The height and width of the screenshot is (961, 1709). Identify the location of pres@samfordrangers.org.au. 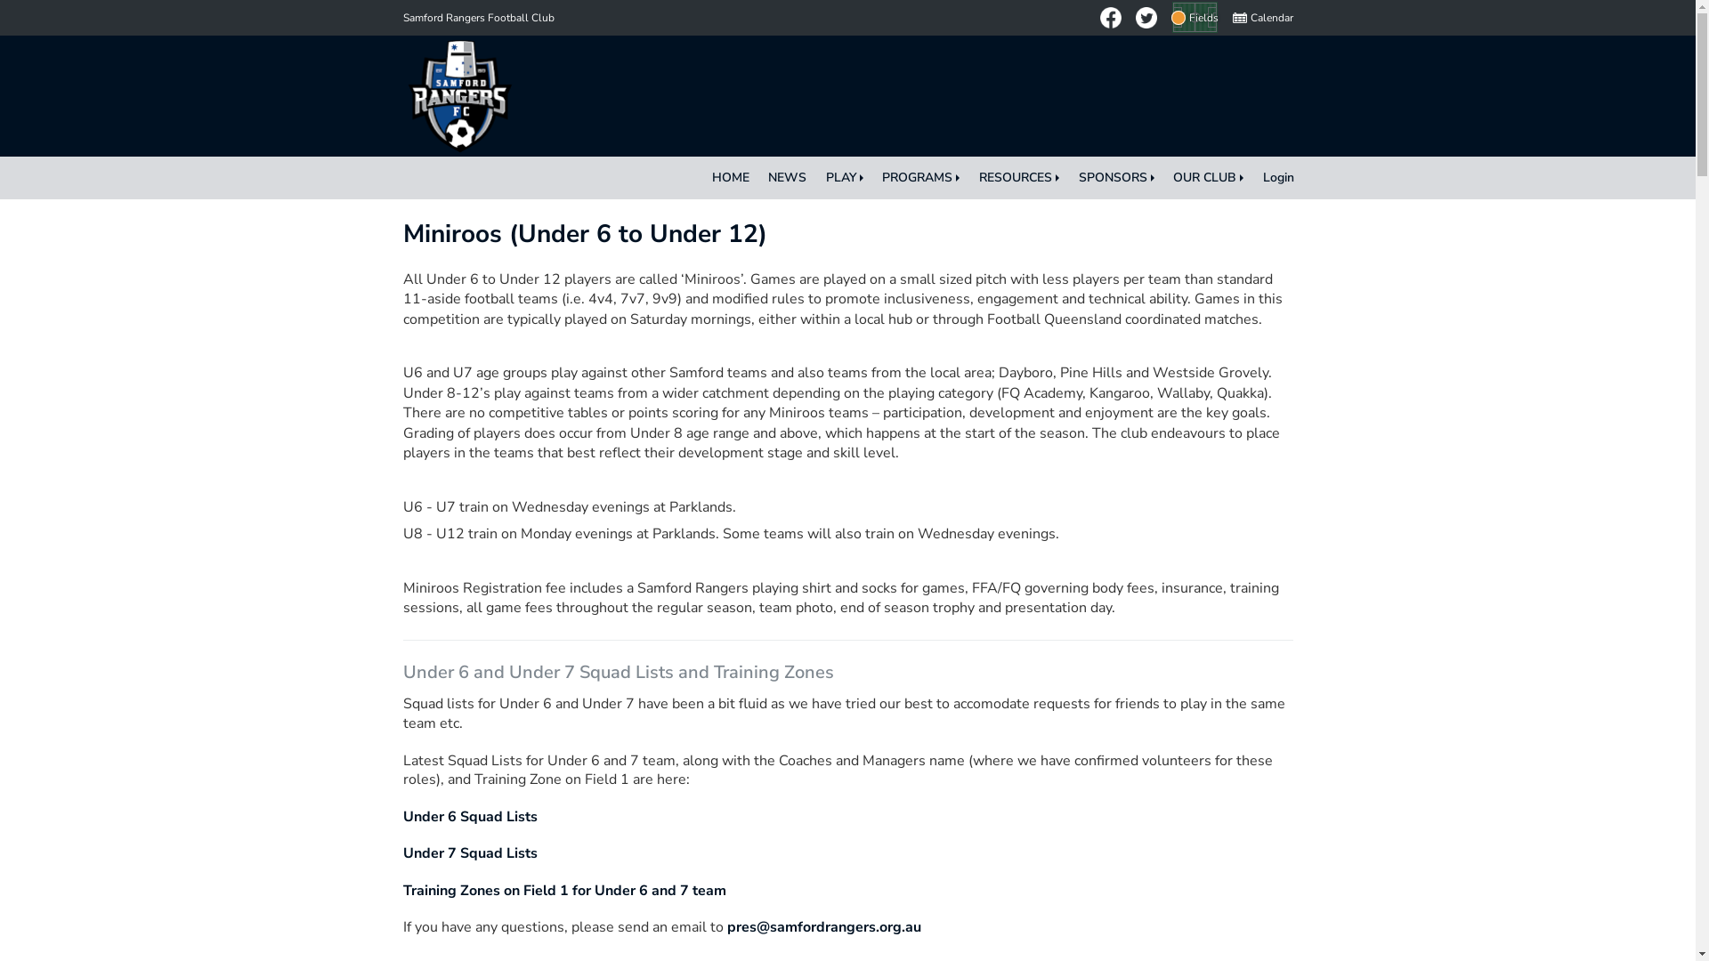
(823, 927).